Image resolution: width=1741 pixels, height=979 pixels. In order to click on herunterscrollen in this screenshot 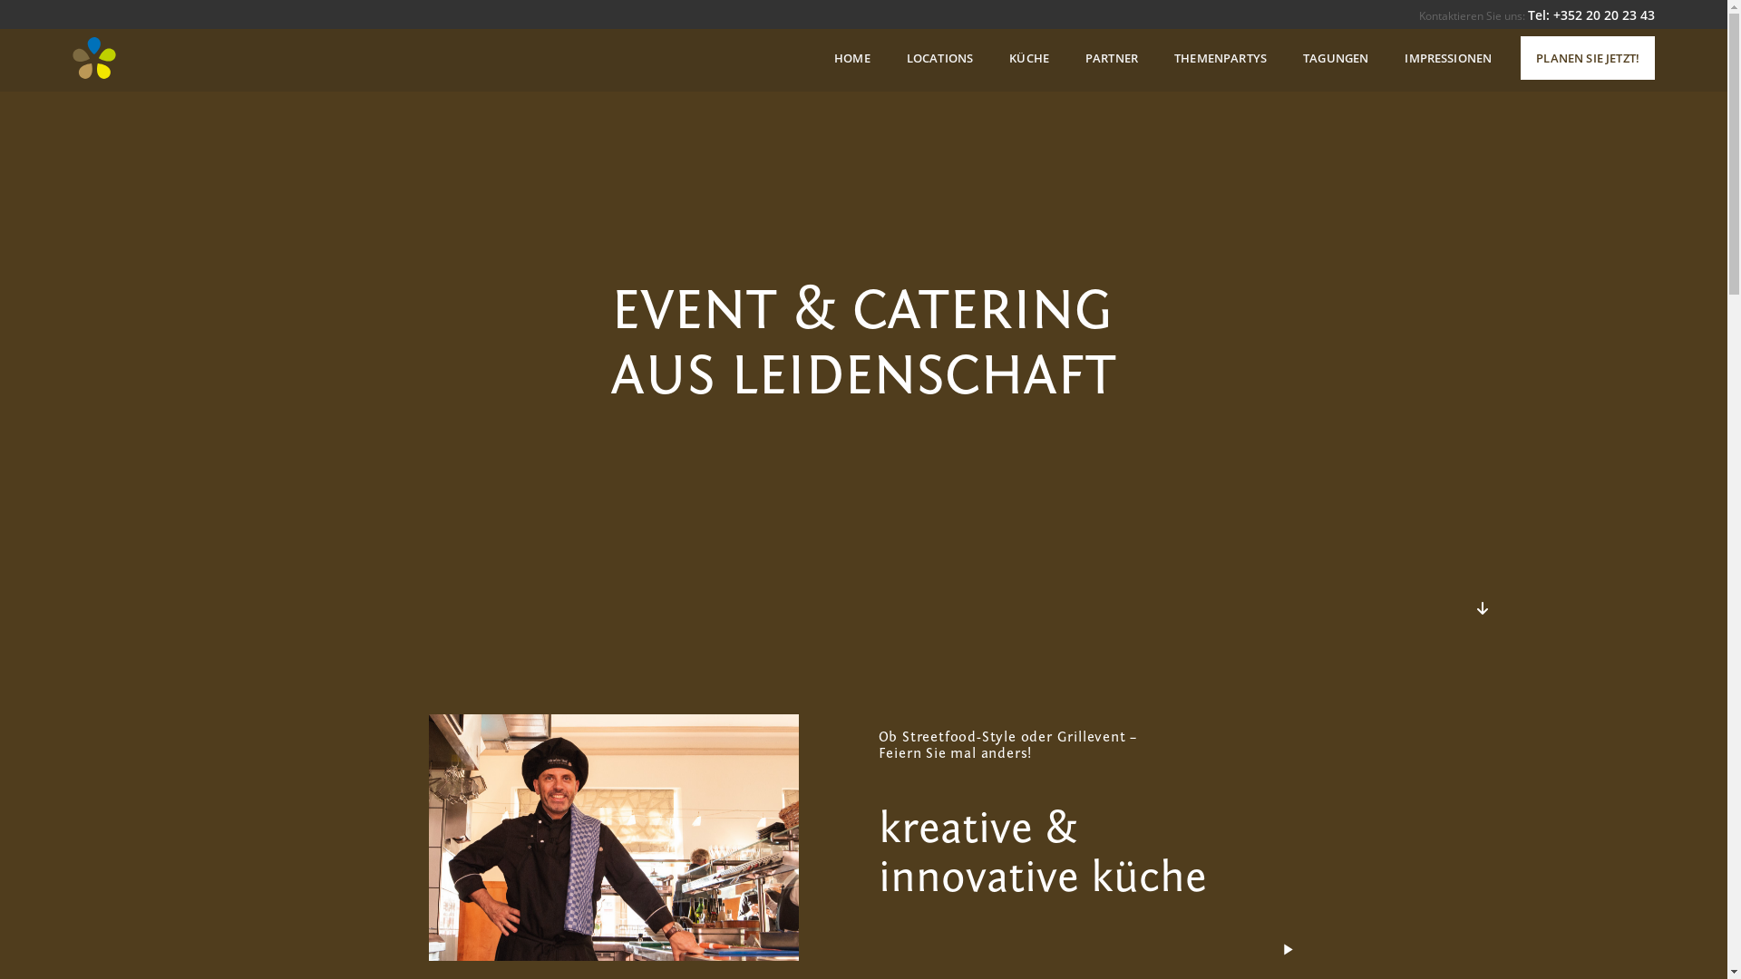, I will do `click(1482, 608)`.